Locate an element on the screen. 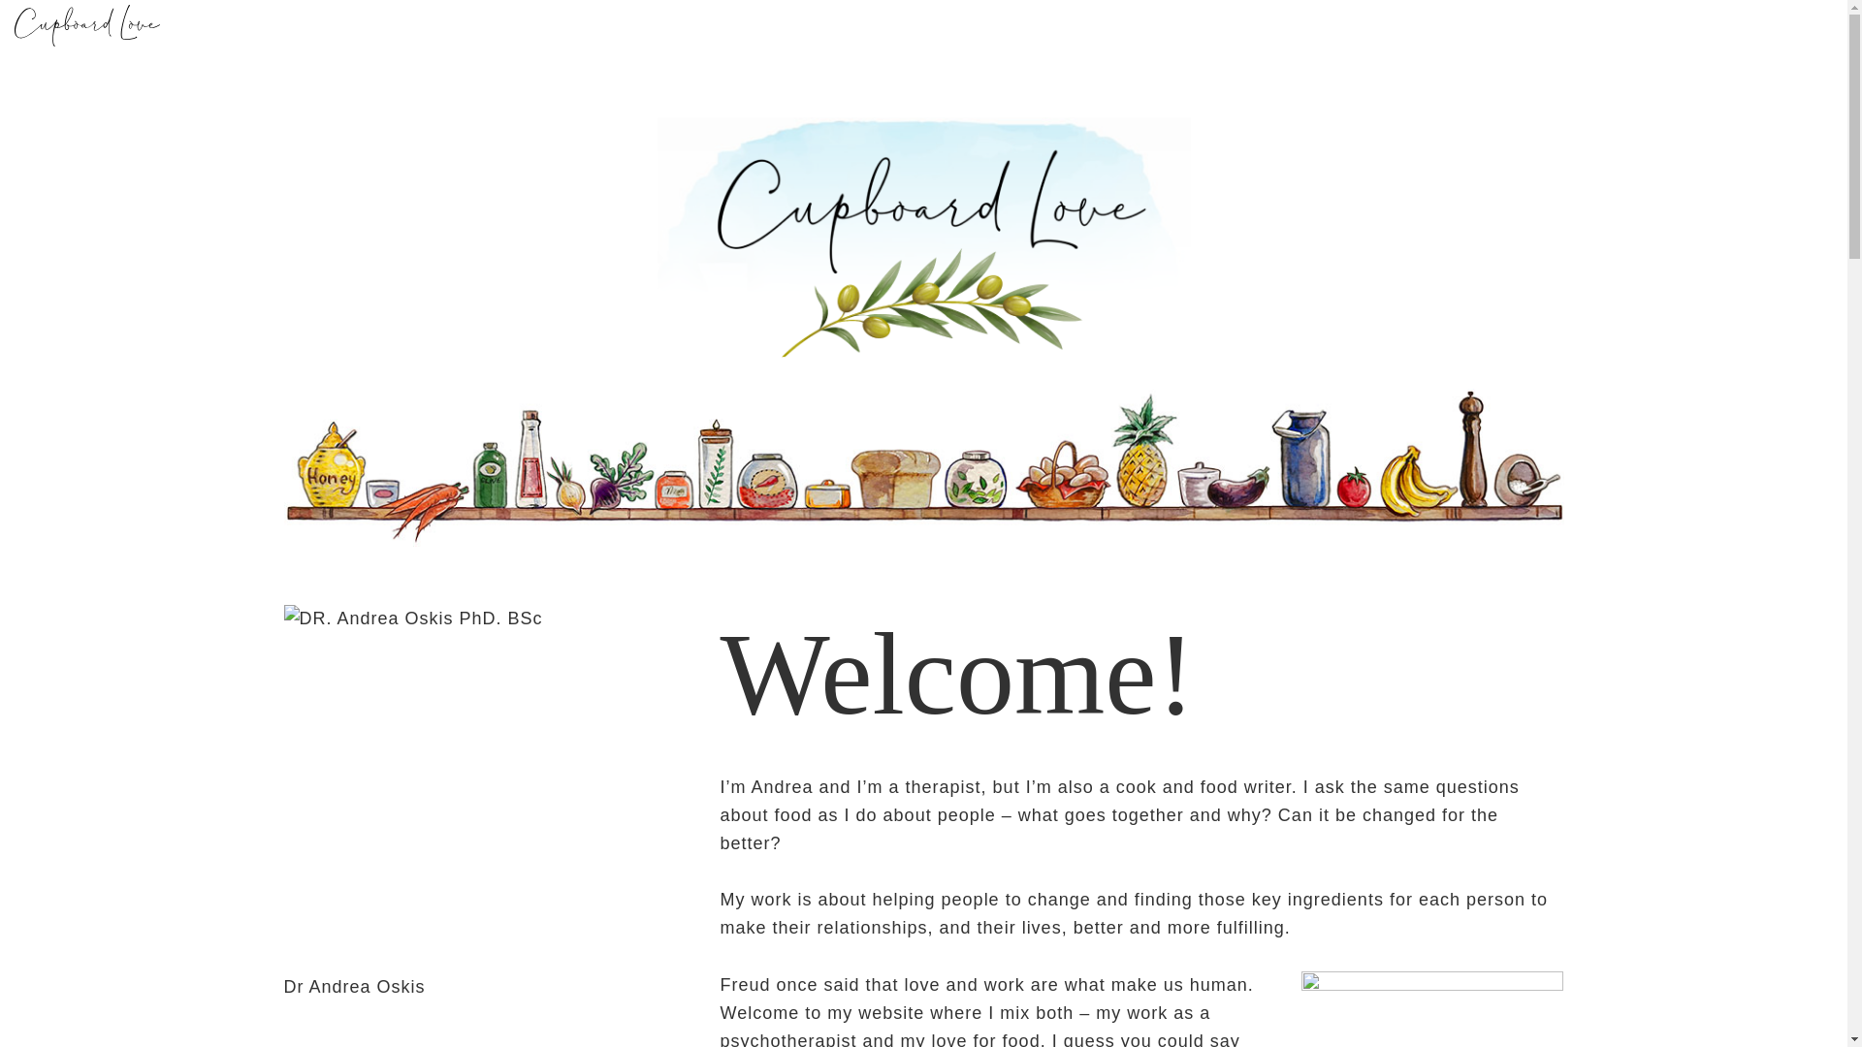 The image size is (1862, 1047). ABOUT ME is located at coordinates (446, 28).